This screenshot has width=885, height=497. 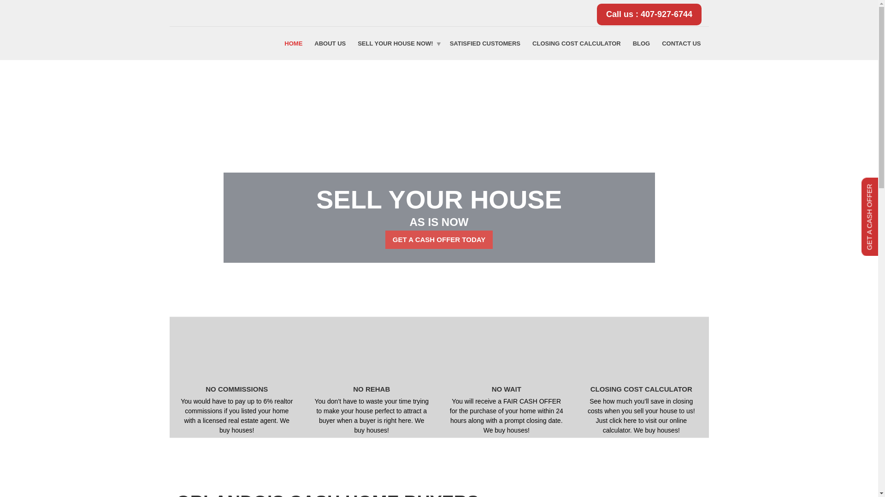 I want to click on GET A CASH OFFER TODAY, so click(x=439, y=226).